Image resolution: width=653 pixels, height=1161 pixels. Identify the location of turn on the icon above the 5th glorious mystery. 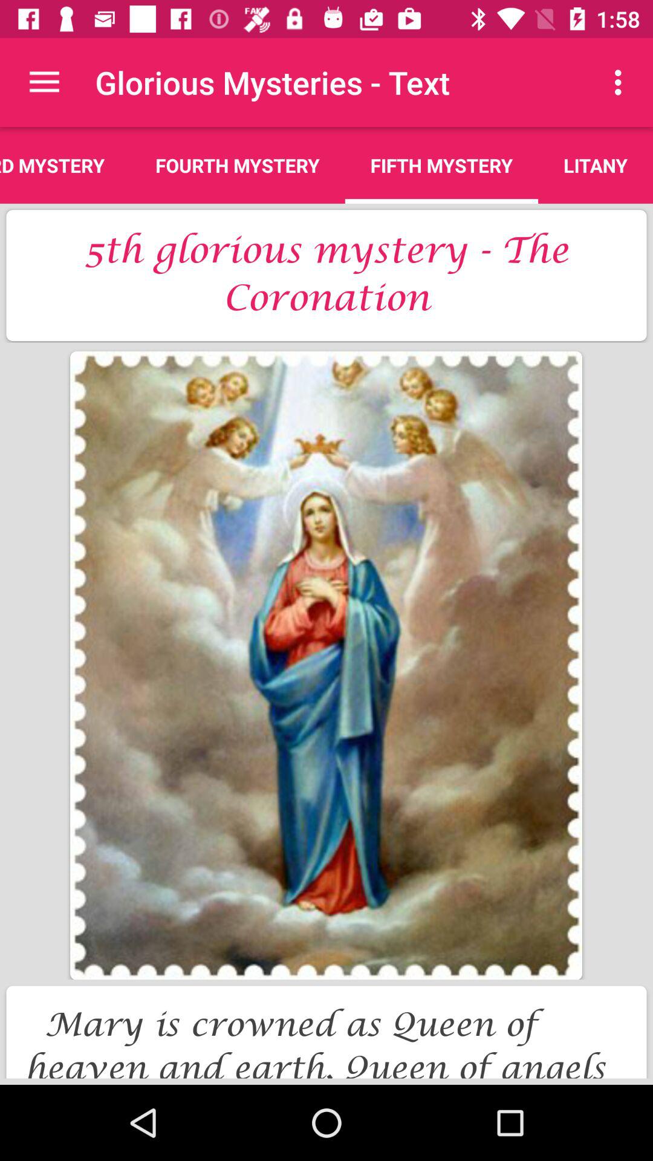
(441, 165).